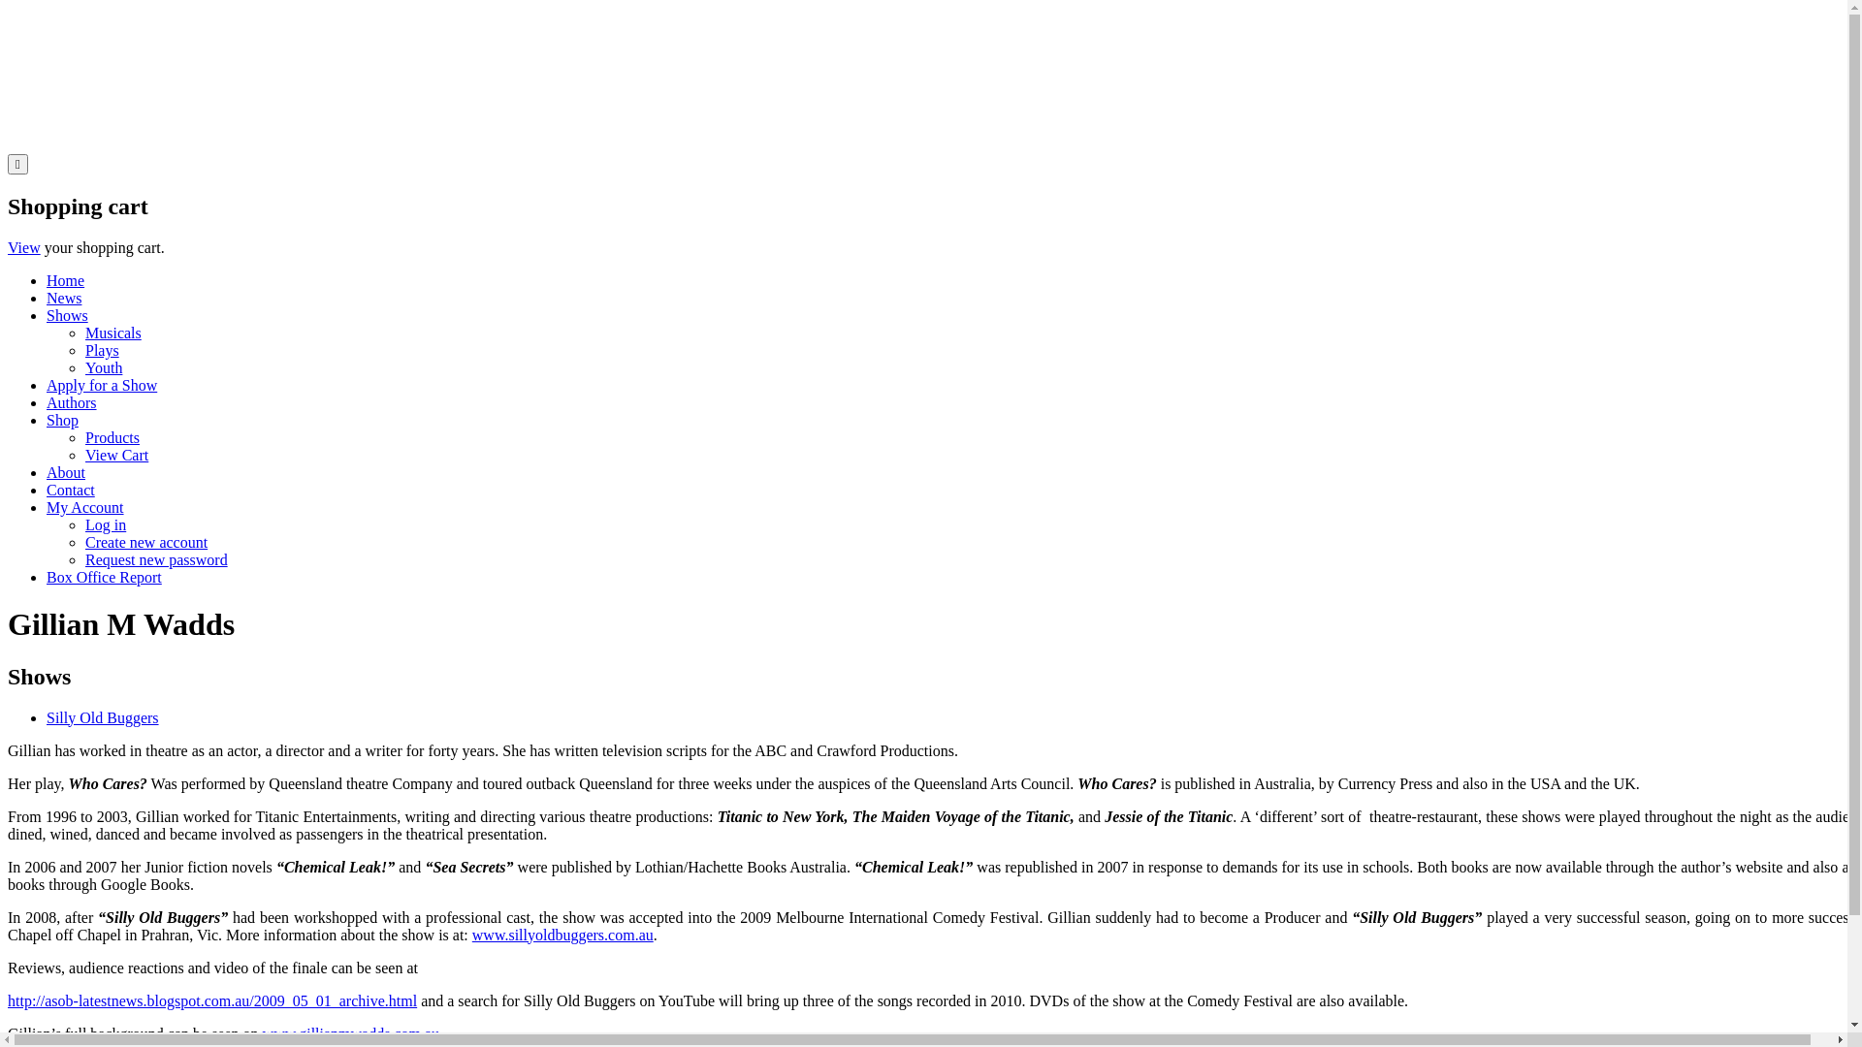 The image size is (1862, 1047). I want to click on Youth, so click(104, 368).